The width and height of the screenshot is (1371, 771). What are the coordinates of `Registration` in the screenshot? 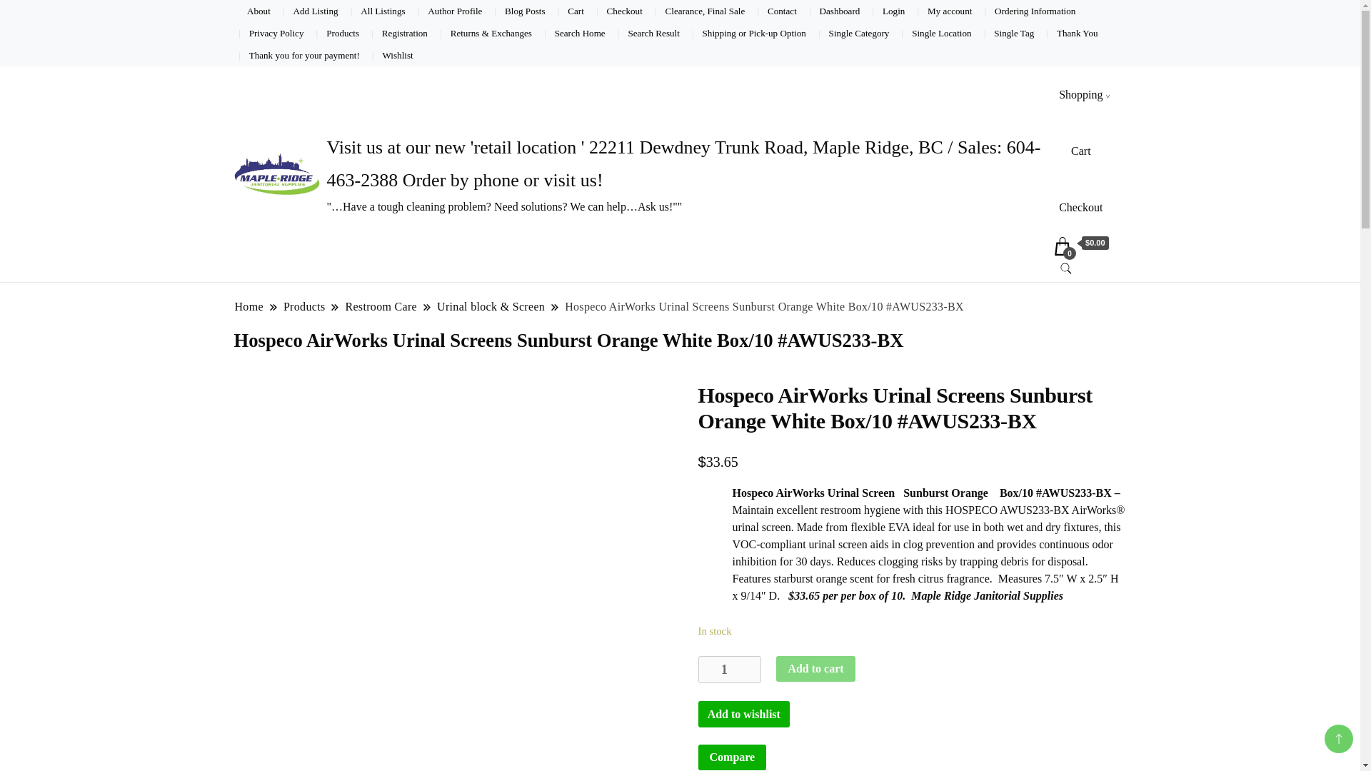 It's located at (405, 33).